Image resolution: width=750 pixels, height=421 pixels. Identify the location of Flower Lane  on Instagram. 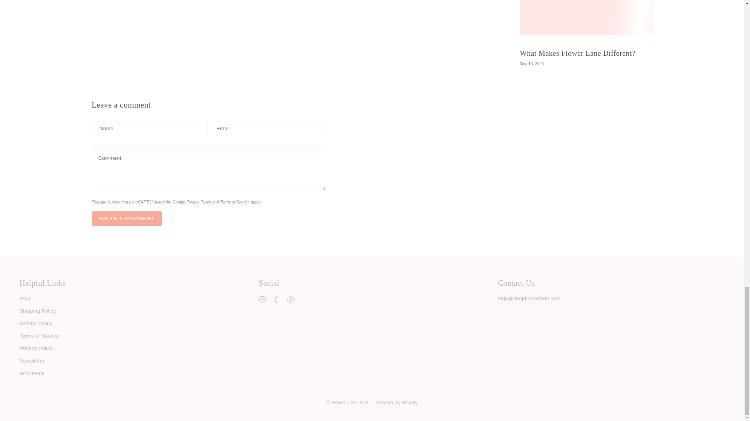
(262, 299).